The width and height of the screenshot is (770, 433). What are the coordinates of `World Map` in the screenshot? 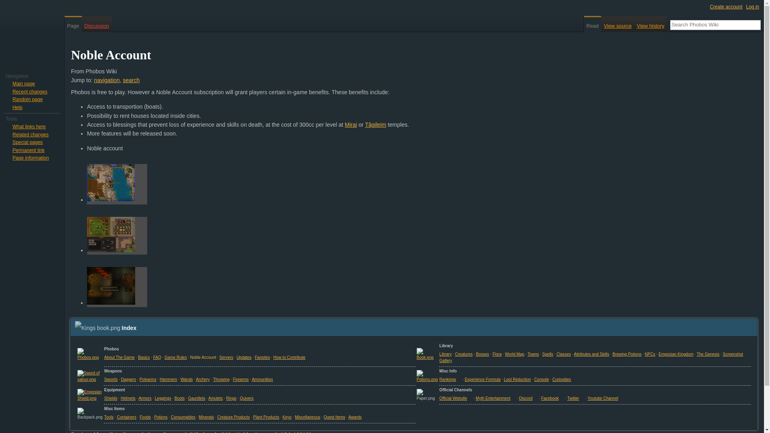 It's located at (515, 354).